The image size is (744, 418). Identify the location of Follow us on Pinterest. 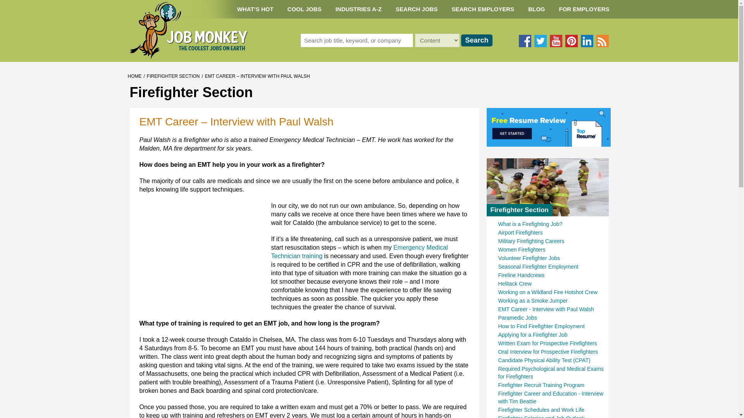
(571, 41).